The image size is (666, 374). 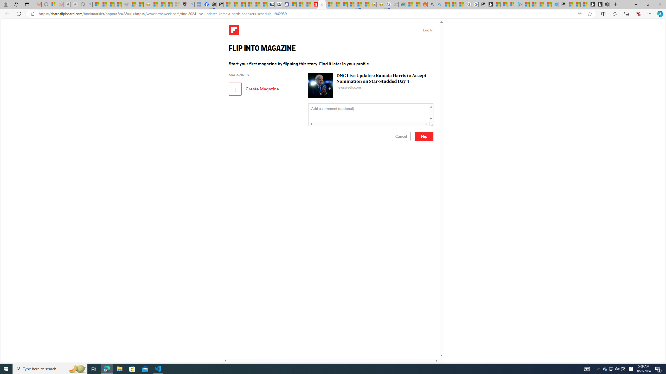 I want to click on Flip into magazine - logged out, so click(x=322, y=4).